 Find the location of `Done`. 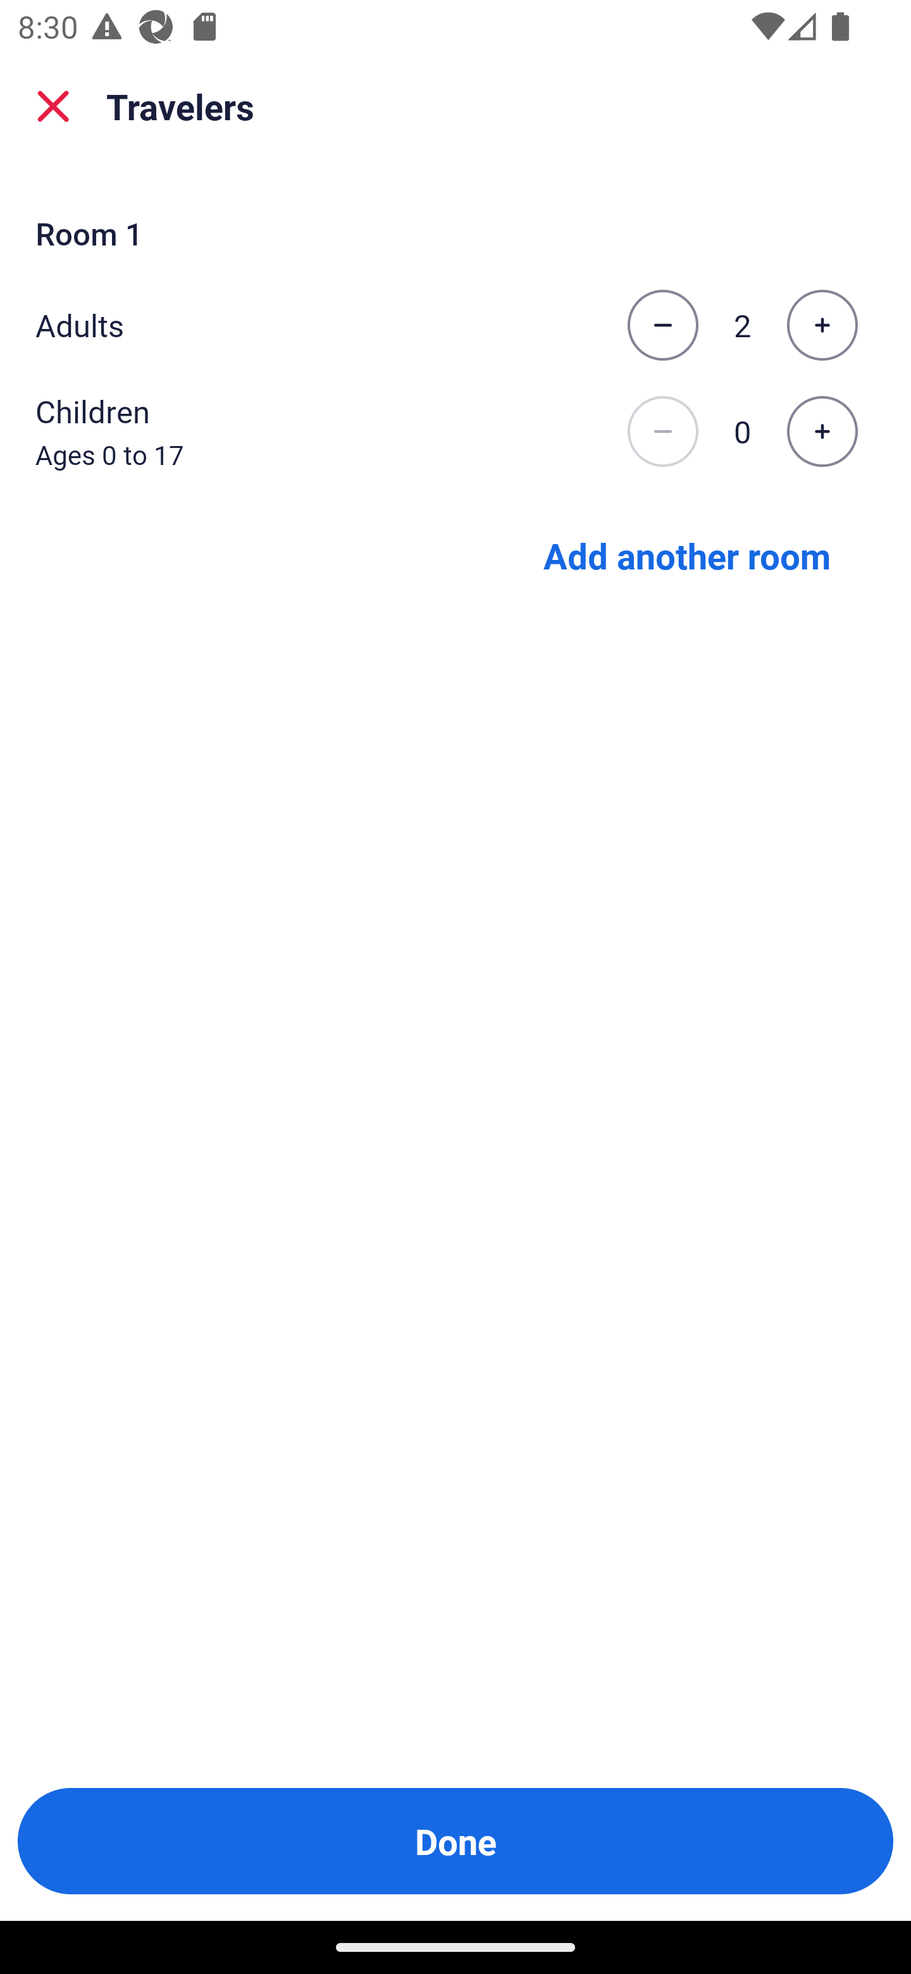

Done is located at coordinates (455, 1841).